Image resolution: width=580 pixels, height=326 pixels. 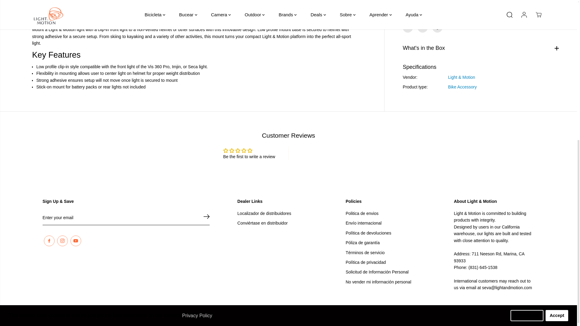 What do you see at coordinates (423, 8) in the screenshot?
I see `Gorjeo` at bounding box center [423, 8].